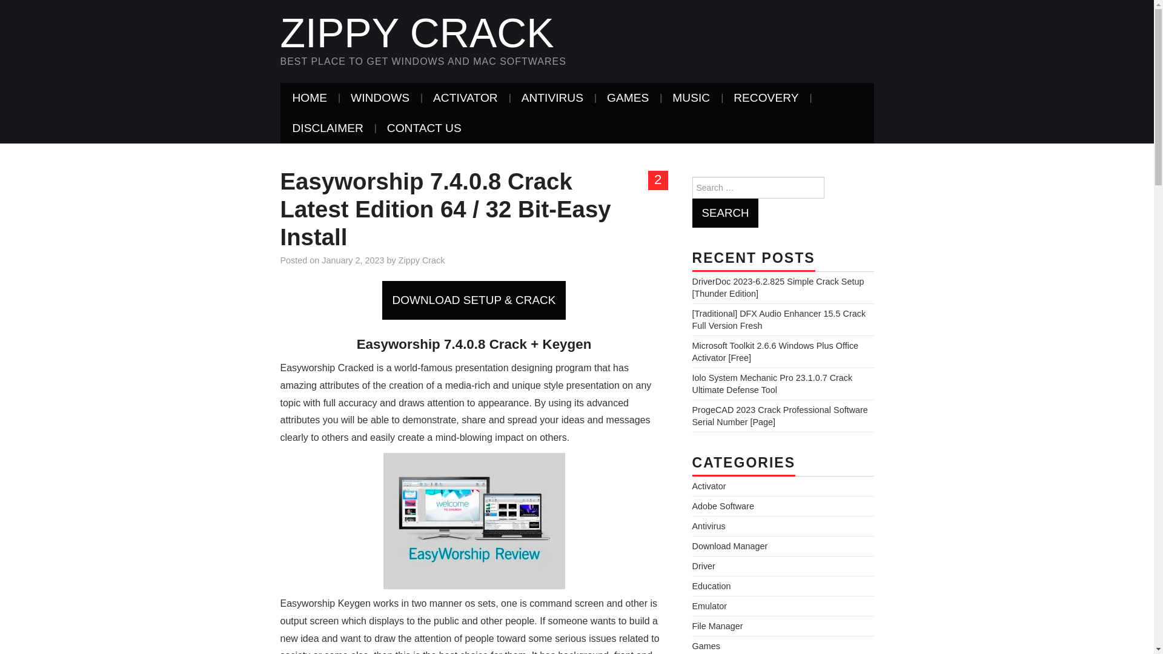 This screenshot has width=1163, height=654. What do you see at coordinates (766, 98) in the screenshot?
I see `RECOVERY` at bounding box center [766, 98].